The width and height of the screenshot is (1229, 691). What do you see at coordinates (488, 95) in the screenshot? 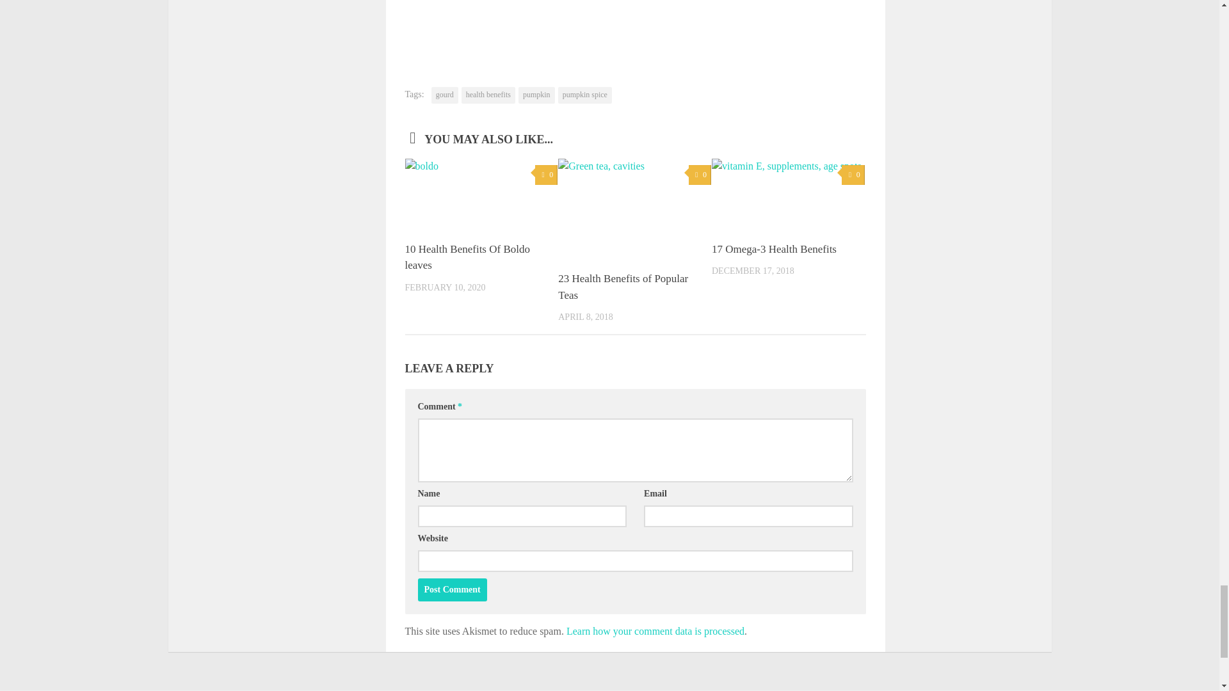
I see `health benefits` at bounding box center [488, 95].